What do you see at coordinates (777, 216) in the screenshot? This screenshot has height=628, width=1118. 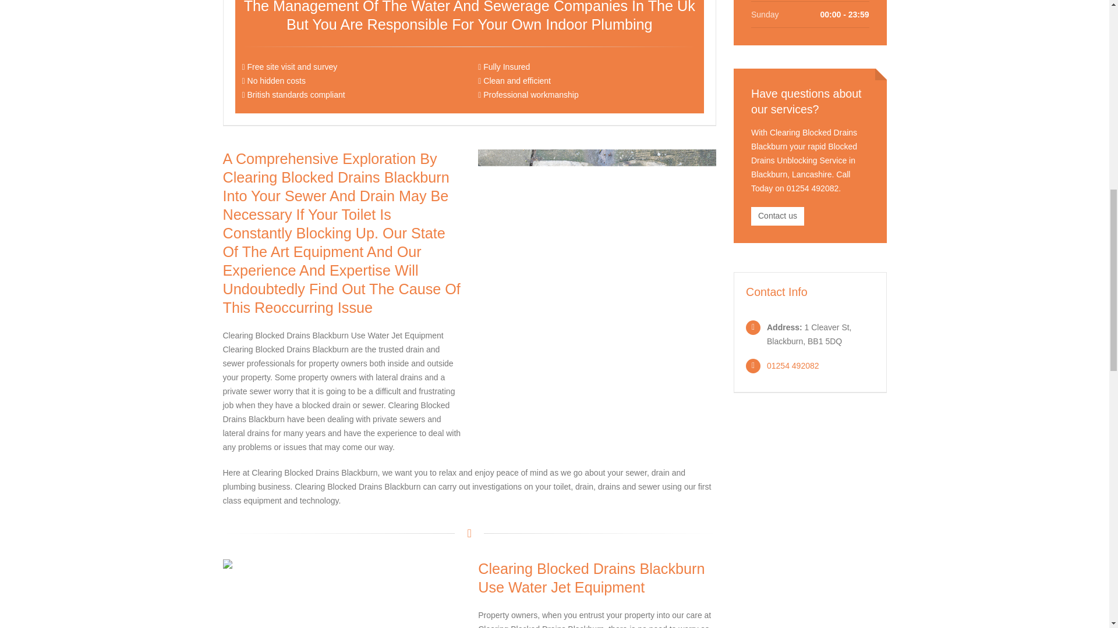 I see `Contact us` at bounding box center [777, 216].